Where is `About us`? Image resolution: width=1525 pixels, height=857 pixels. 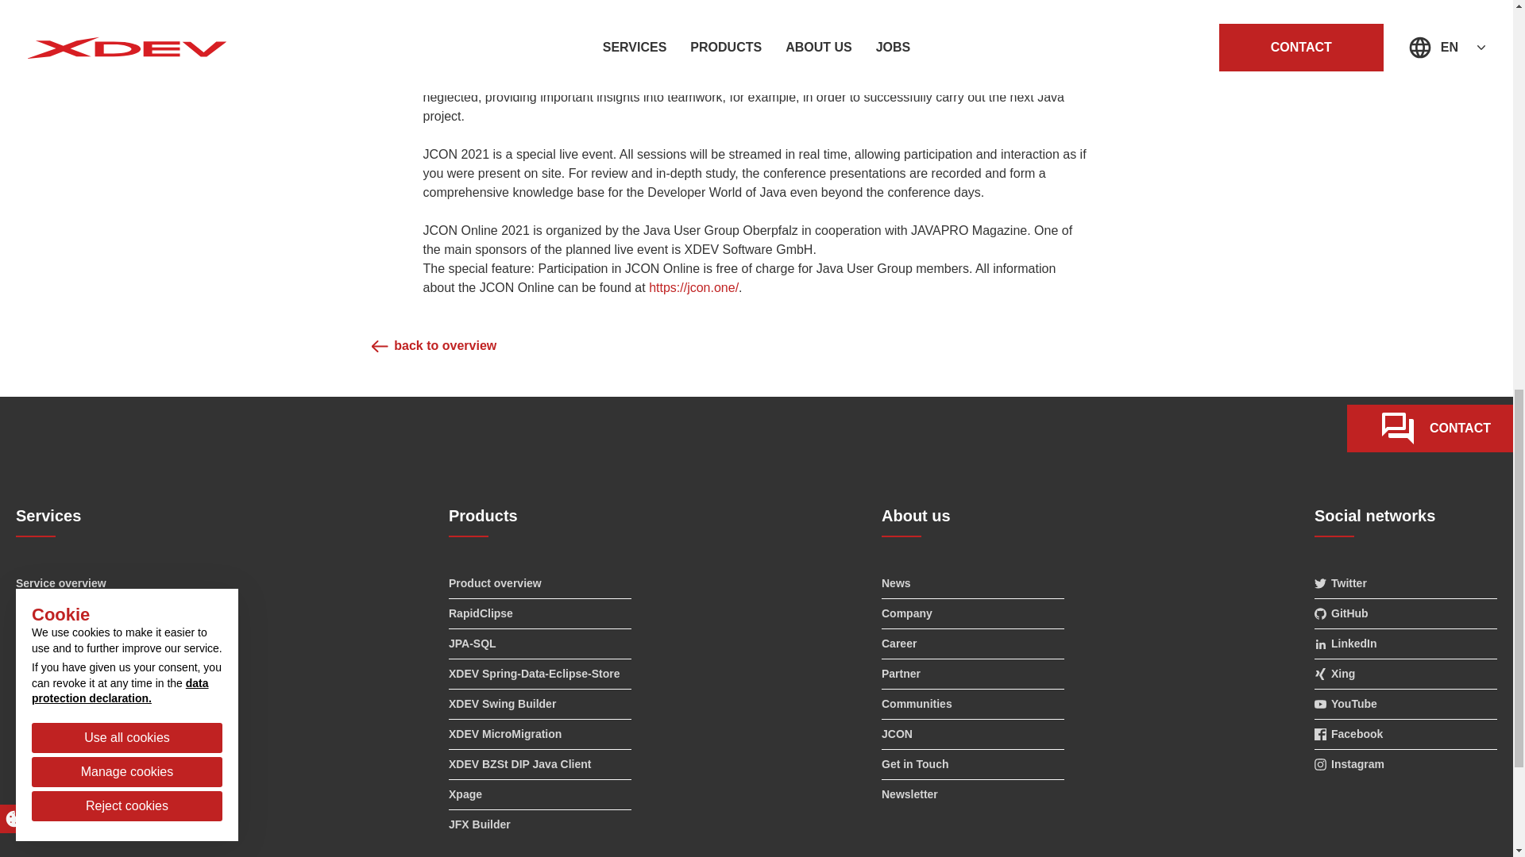 About us is located at coordinates (972, 522).